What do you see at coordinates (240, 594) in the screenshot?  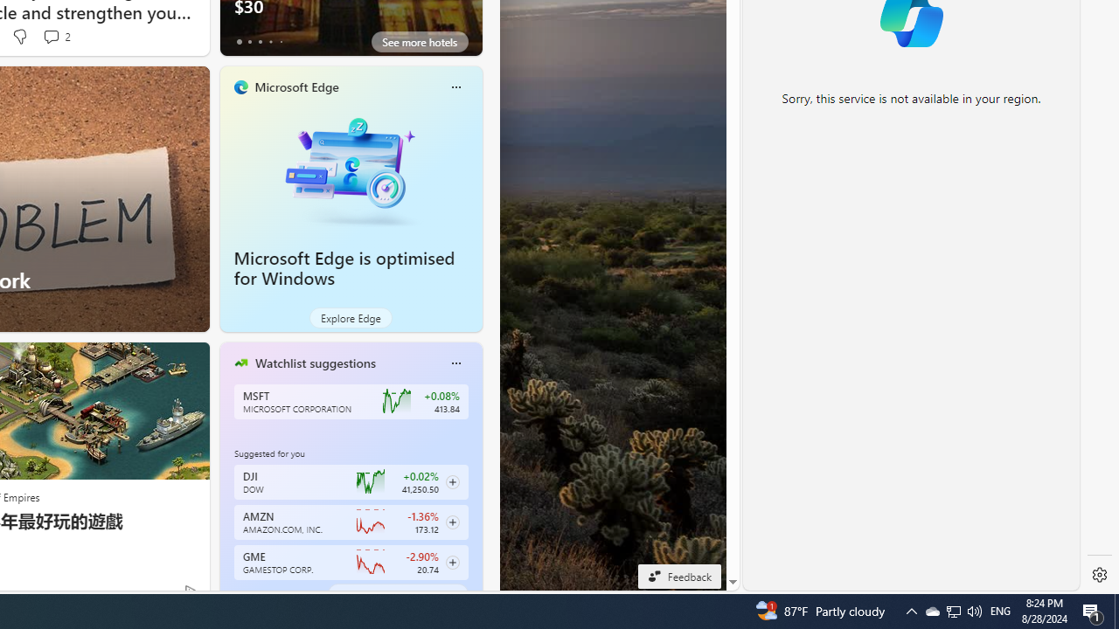 I see `tab-0` at bounding box center [240, 594].